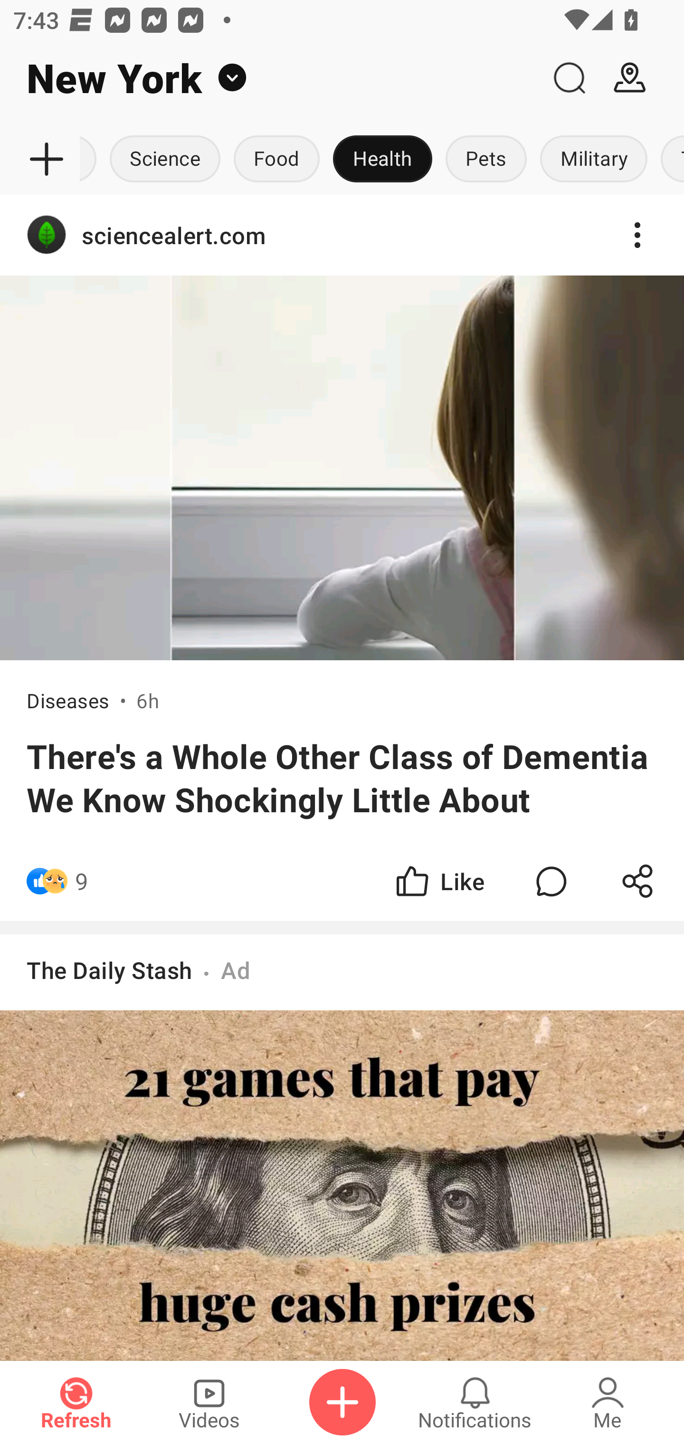 The height and width of the screenshot is (1444, 684). Describe the element at coordinates (209, 1402) in the screenshot. I see `Videos` at that location.